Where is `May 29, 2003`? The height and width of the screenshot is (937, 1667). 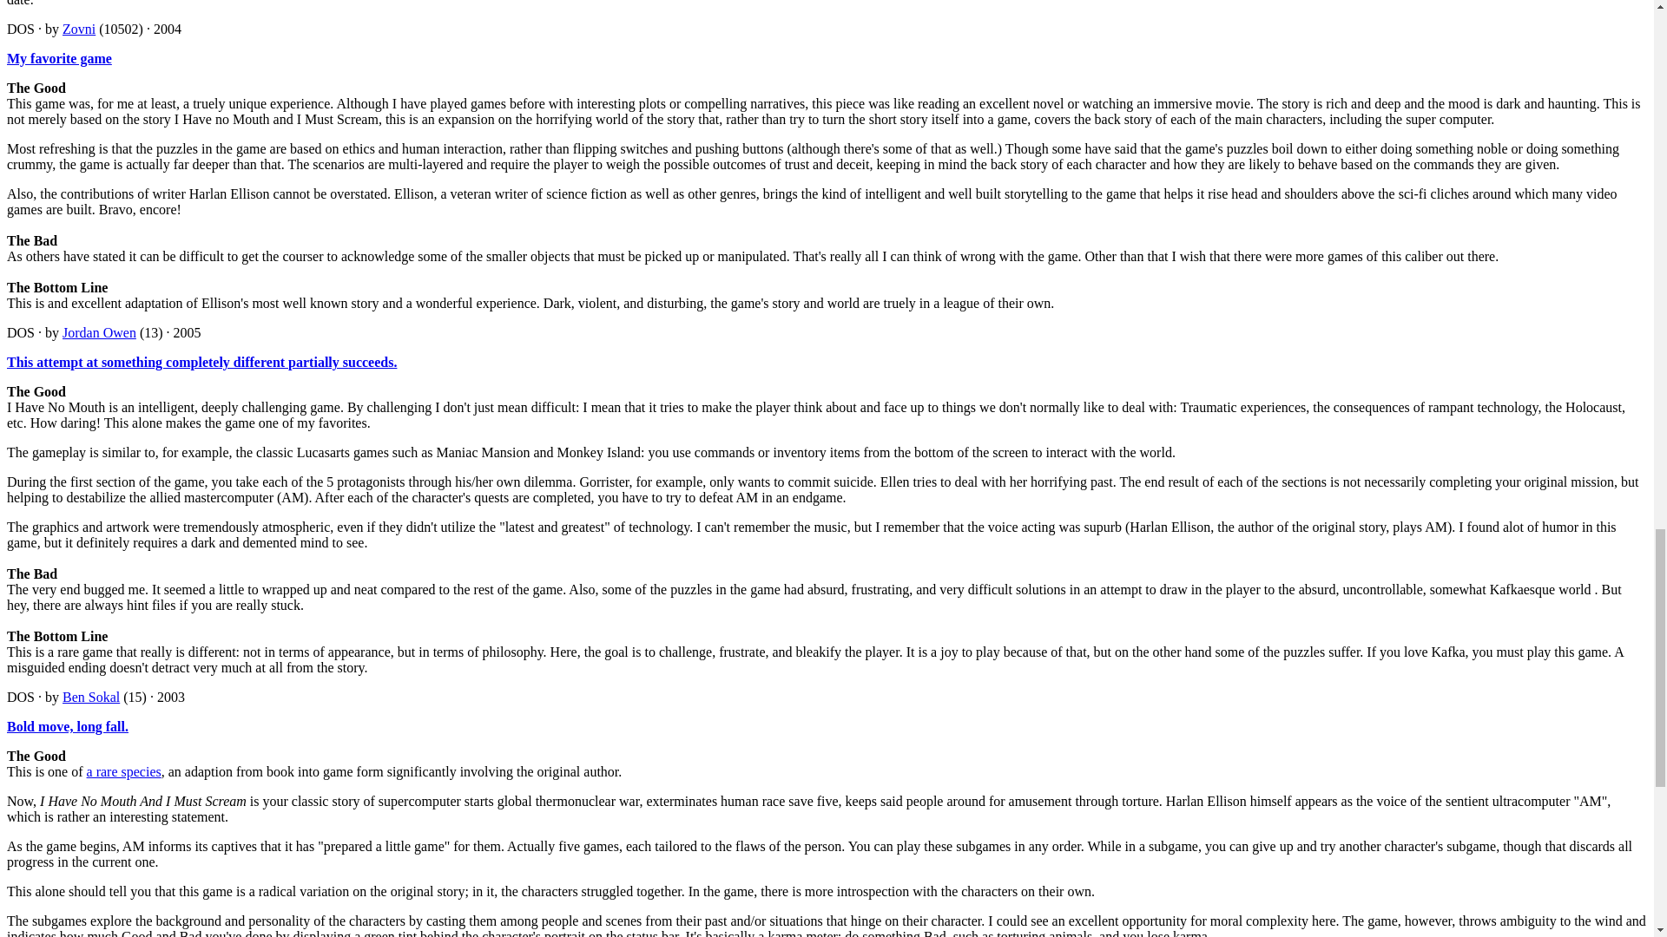
May 29, 2003 is located at coordinates (170, 697).